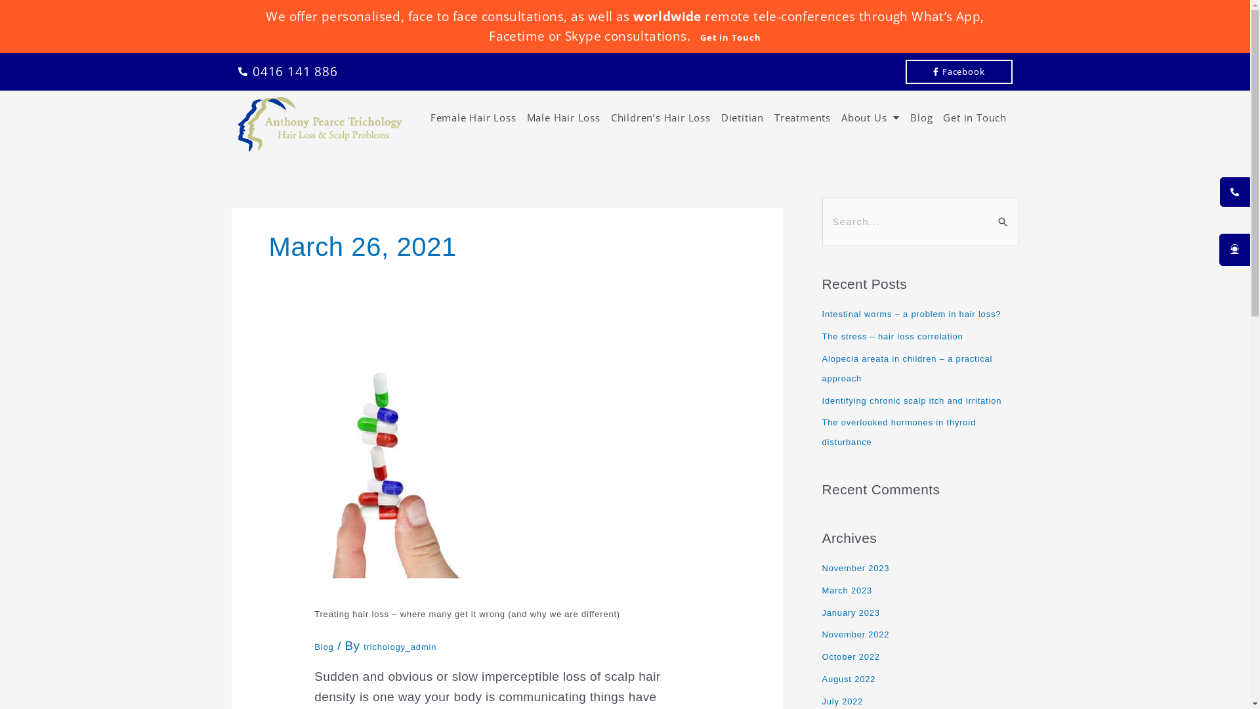  I want to click on trichology_admin, so click(400, 647).